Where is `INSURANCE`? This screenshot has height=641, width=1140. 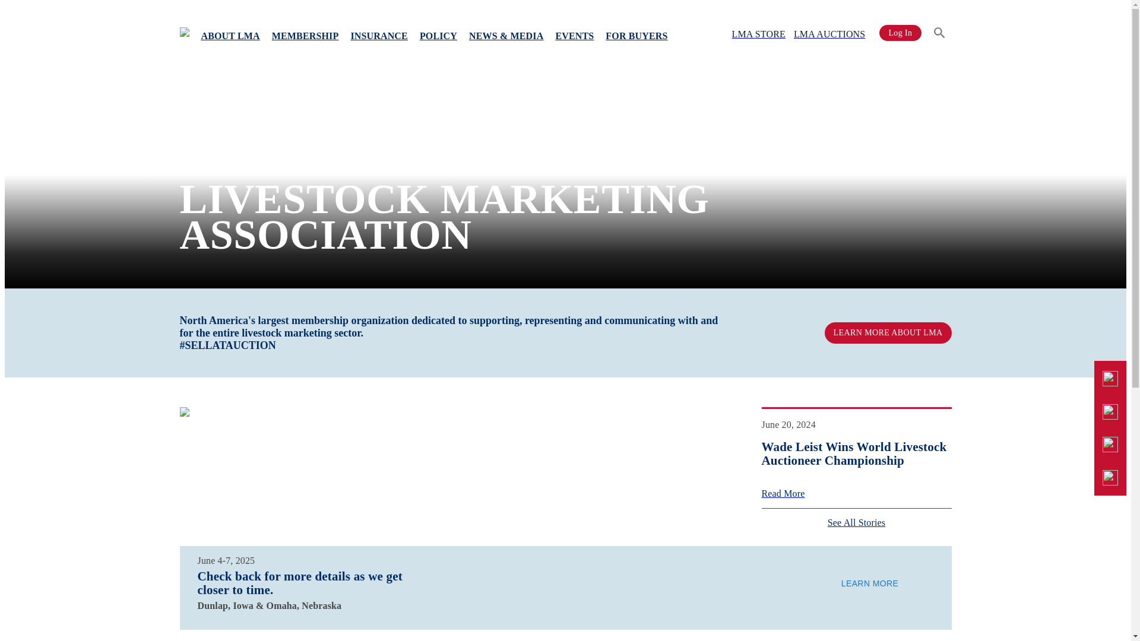
INSURANCE is located at coordinates (378, 34).